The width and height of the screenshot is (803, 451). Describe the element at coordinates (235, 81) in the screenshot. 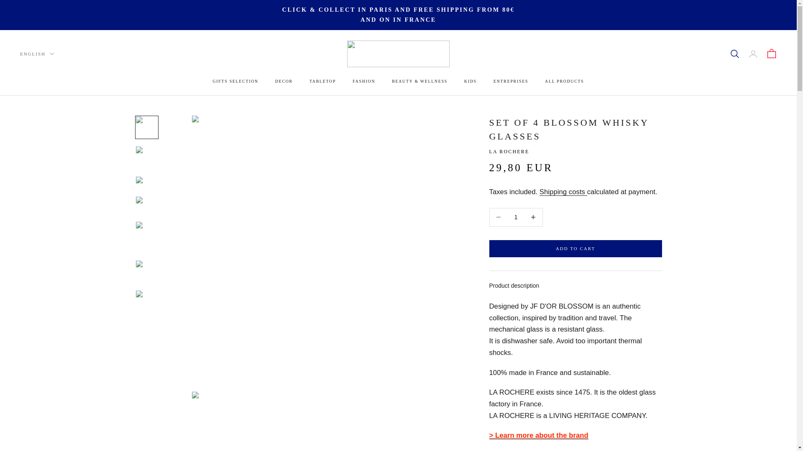

I see `GIFTS SELECTION` at that location.